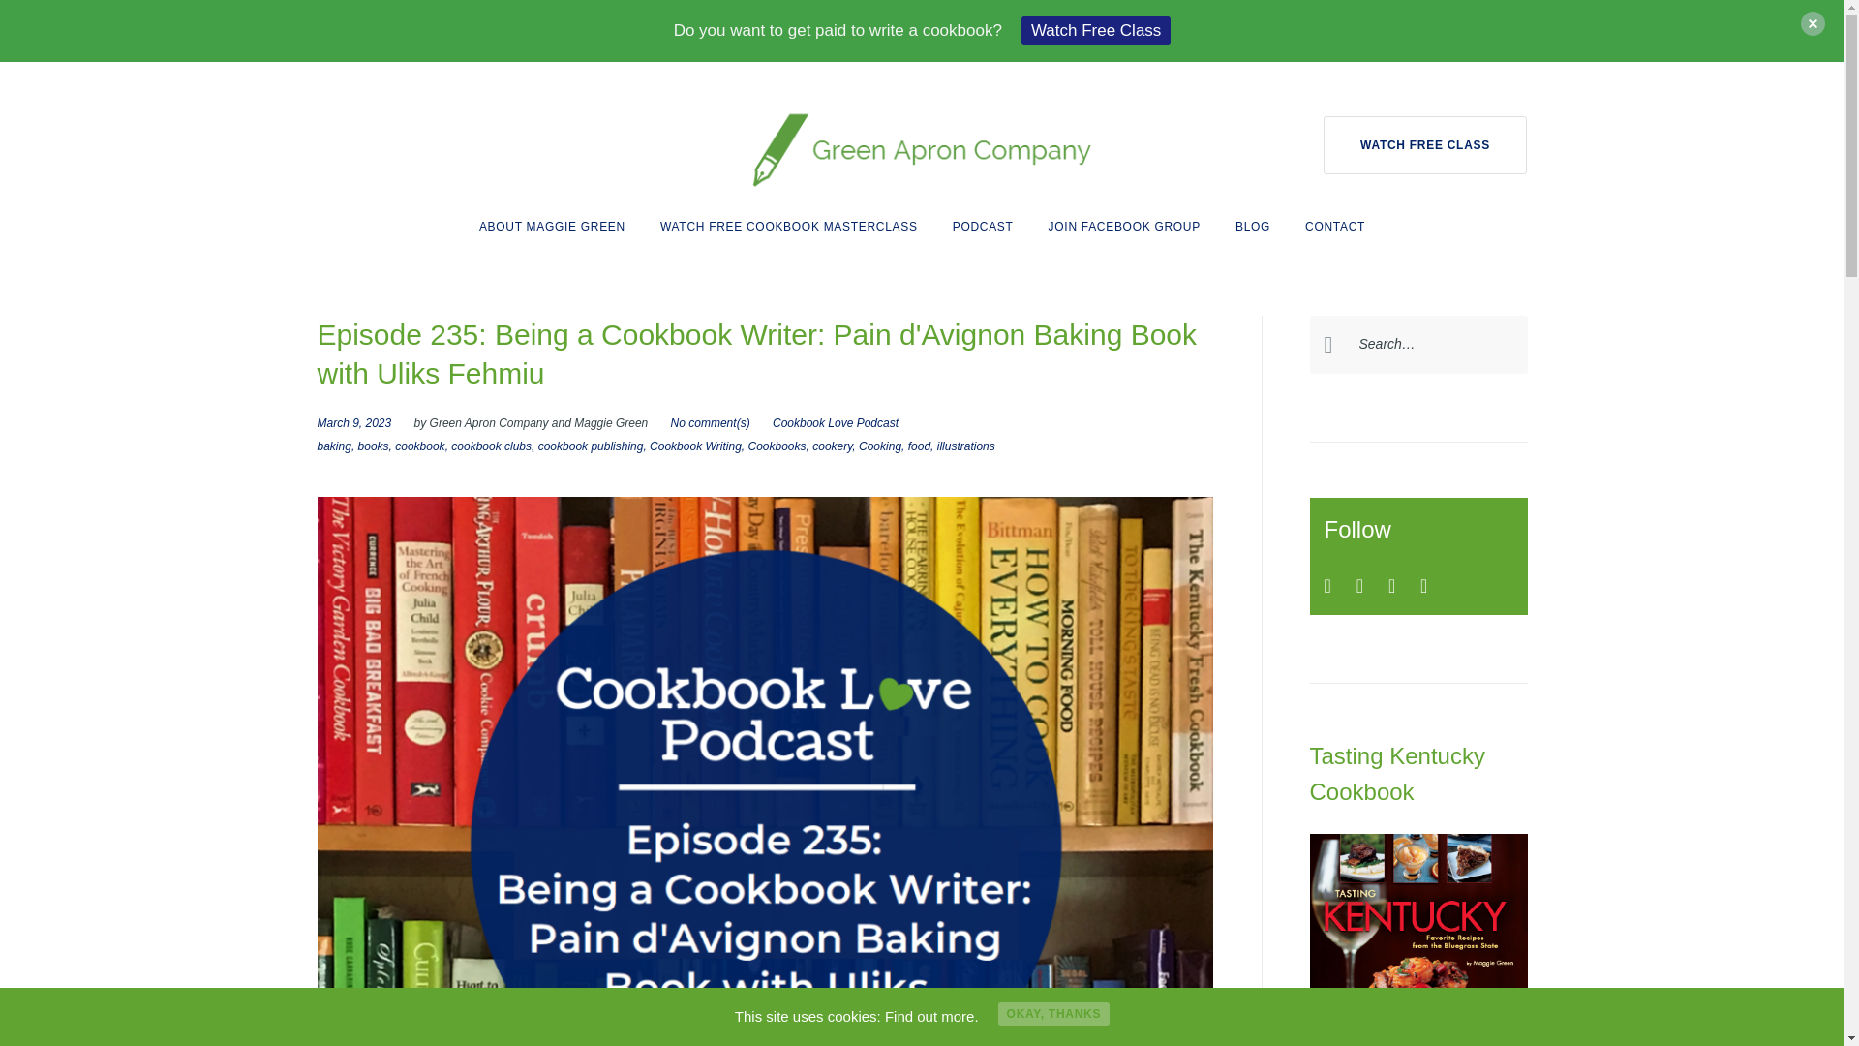  I want to click on Cooking, so click(880, 446).